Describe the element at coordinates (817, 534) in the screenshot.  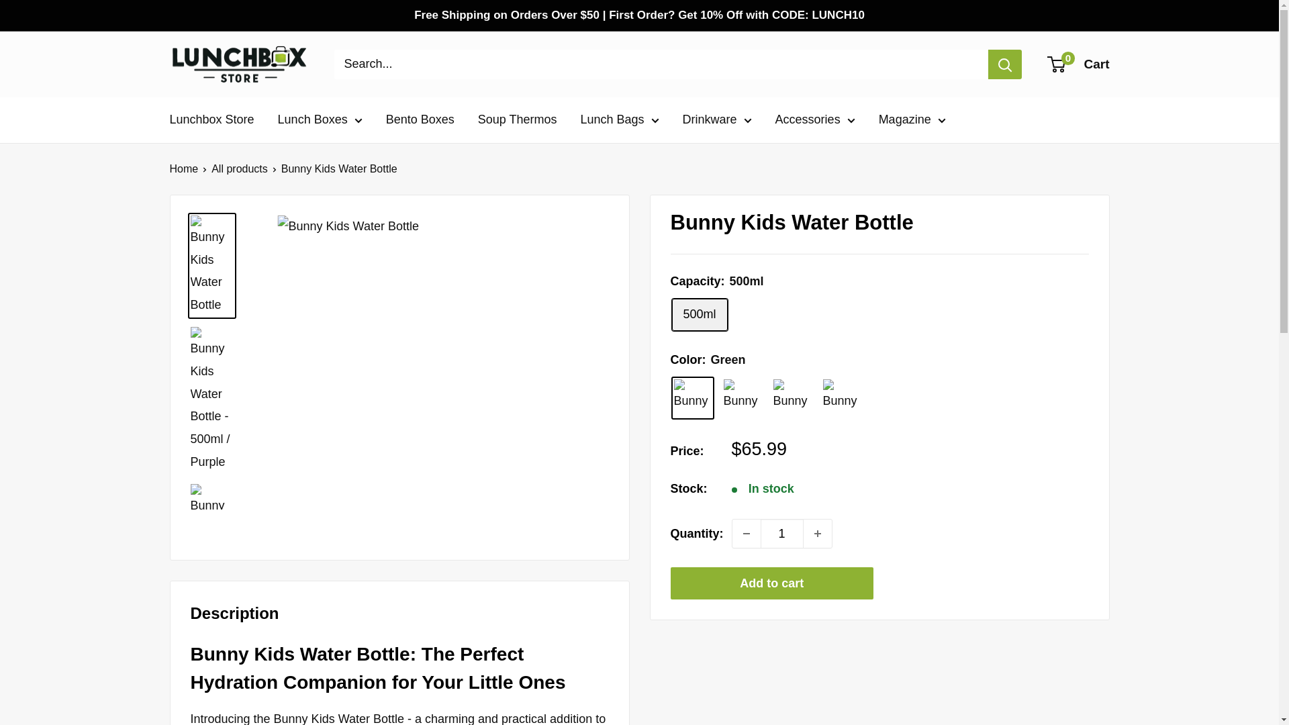
I see `Increase quantity by 1` at that location.